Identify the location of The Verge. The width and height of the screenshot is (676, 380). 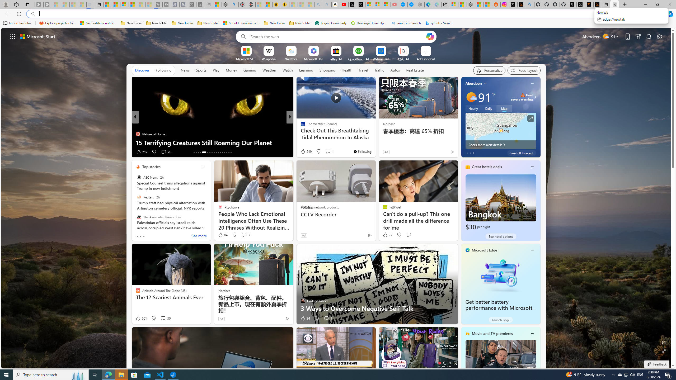
(300, 134).